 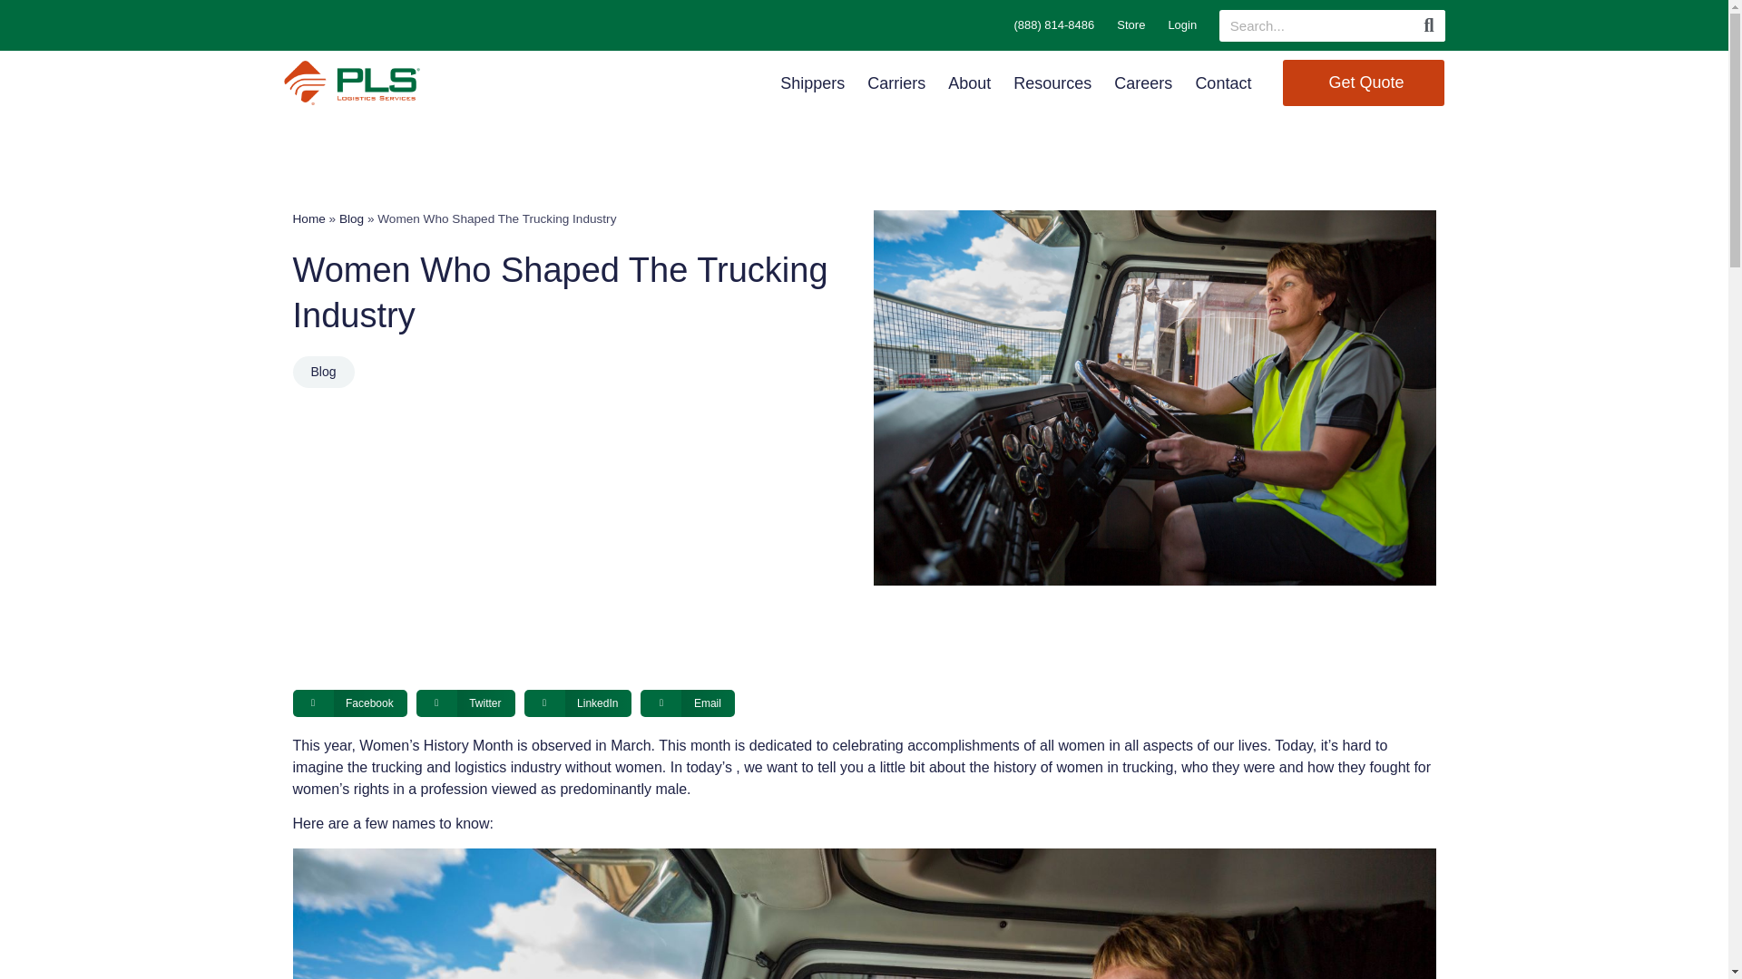 I want to click on Carriers, so click(x=896, y=82).